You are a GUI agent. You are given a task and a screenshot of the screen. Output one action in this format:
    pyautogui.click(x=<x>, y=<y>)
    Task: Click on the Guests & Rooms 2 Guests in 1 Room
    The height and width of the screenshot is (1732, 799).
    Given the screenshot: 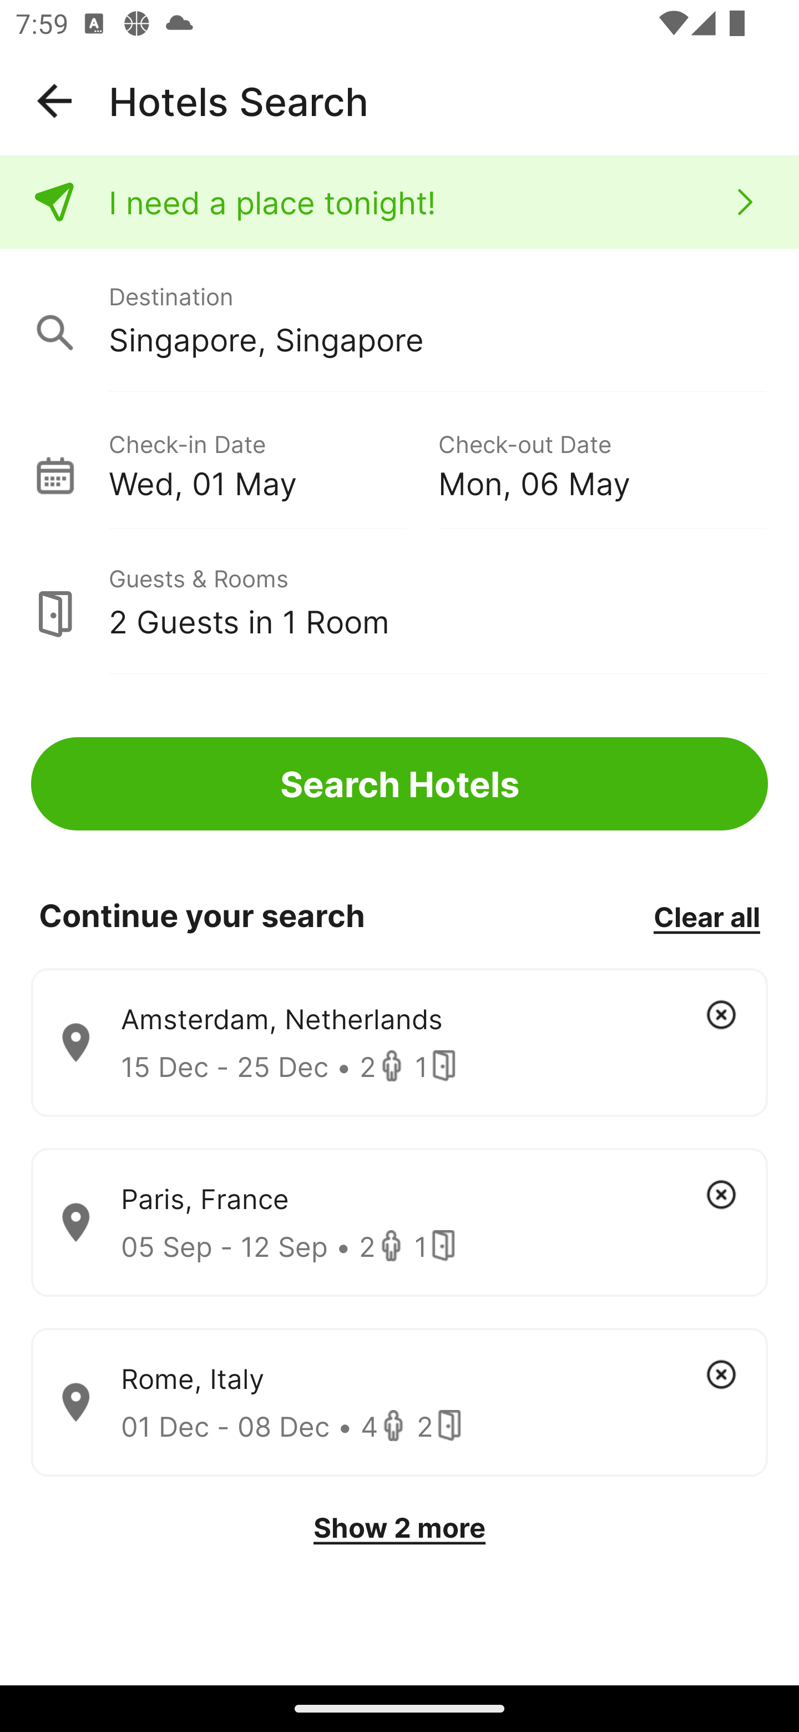 What is the action you would take?
    pyautogui.click(x=399, y=602)
    